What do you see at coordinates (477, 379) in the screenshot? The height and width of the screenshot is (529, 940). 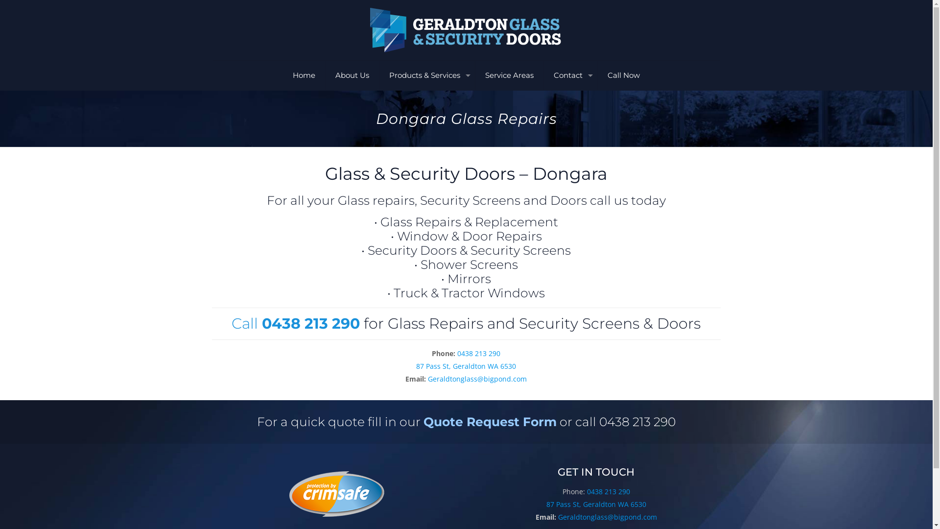 I see `Geraldtonglass@bigpond.com` at bounding box center [477, 379].